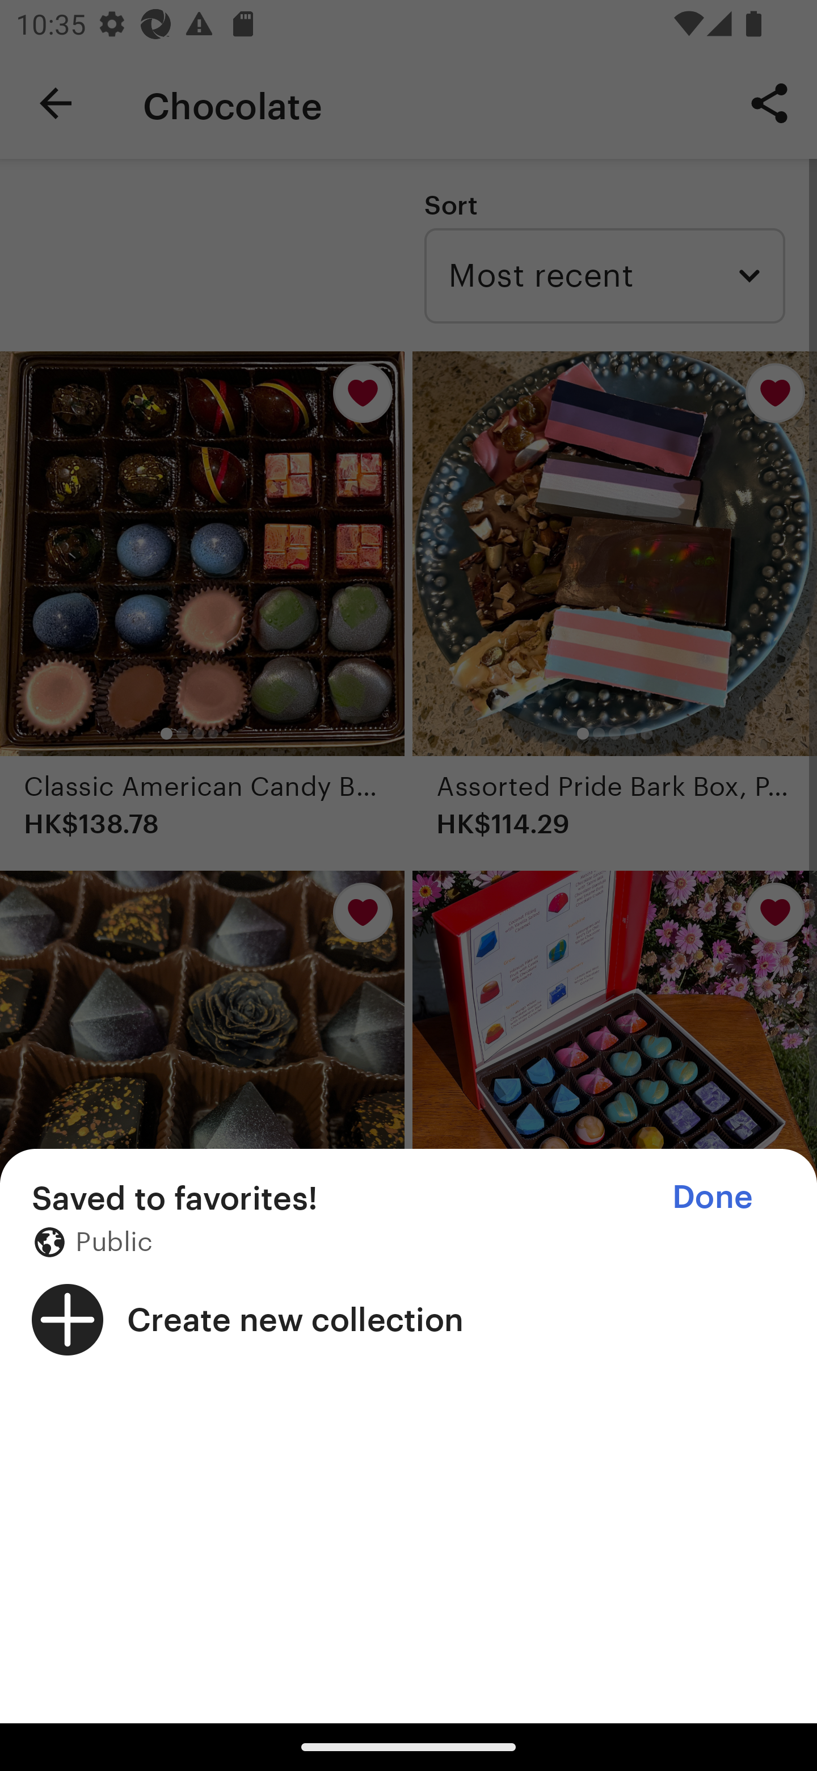 The image size is (817, 1771). What do you see at coordinates (408, 1319) in the screenshot?
I see `Create new collection` at bounding box center [408, 1319].